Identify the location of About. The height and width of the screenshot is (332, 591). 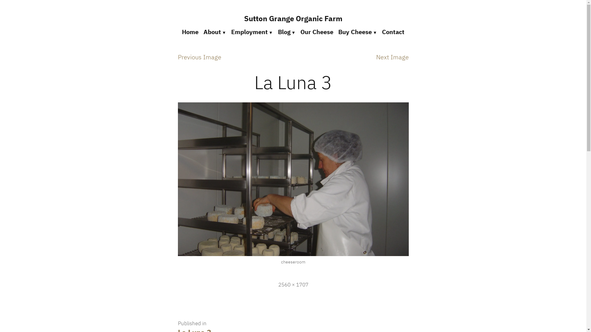
(215, 32).